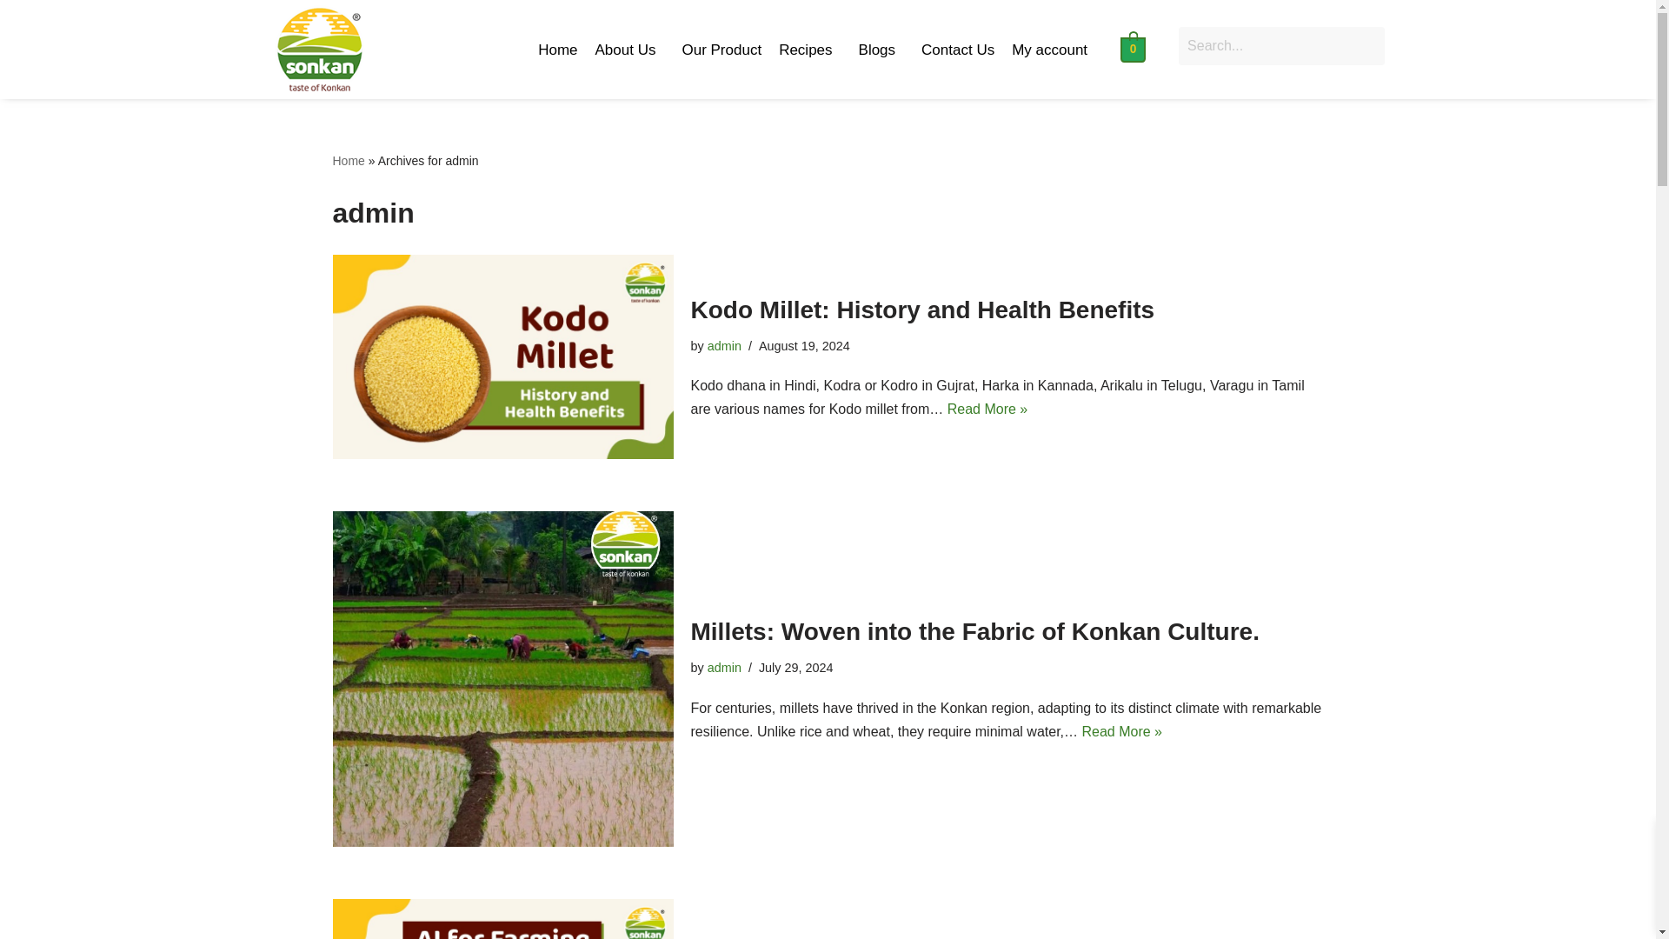 The image size is (1669, 939). I want to click on 0, so click(1132, 48).